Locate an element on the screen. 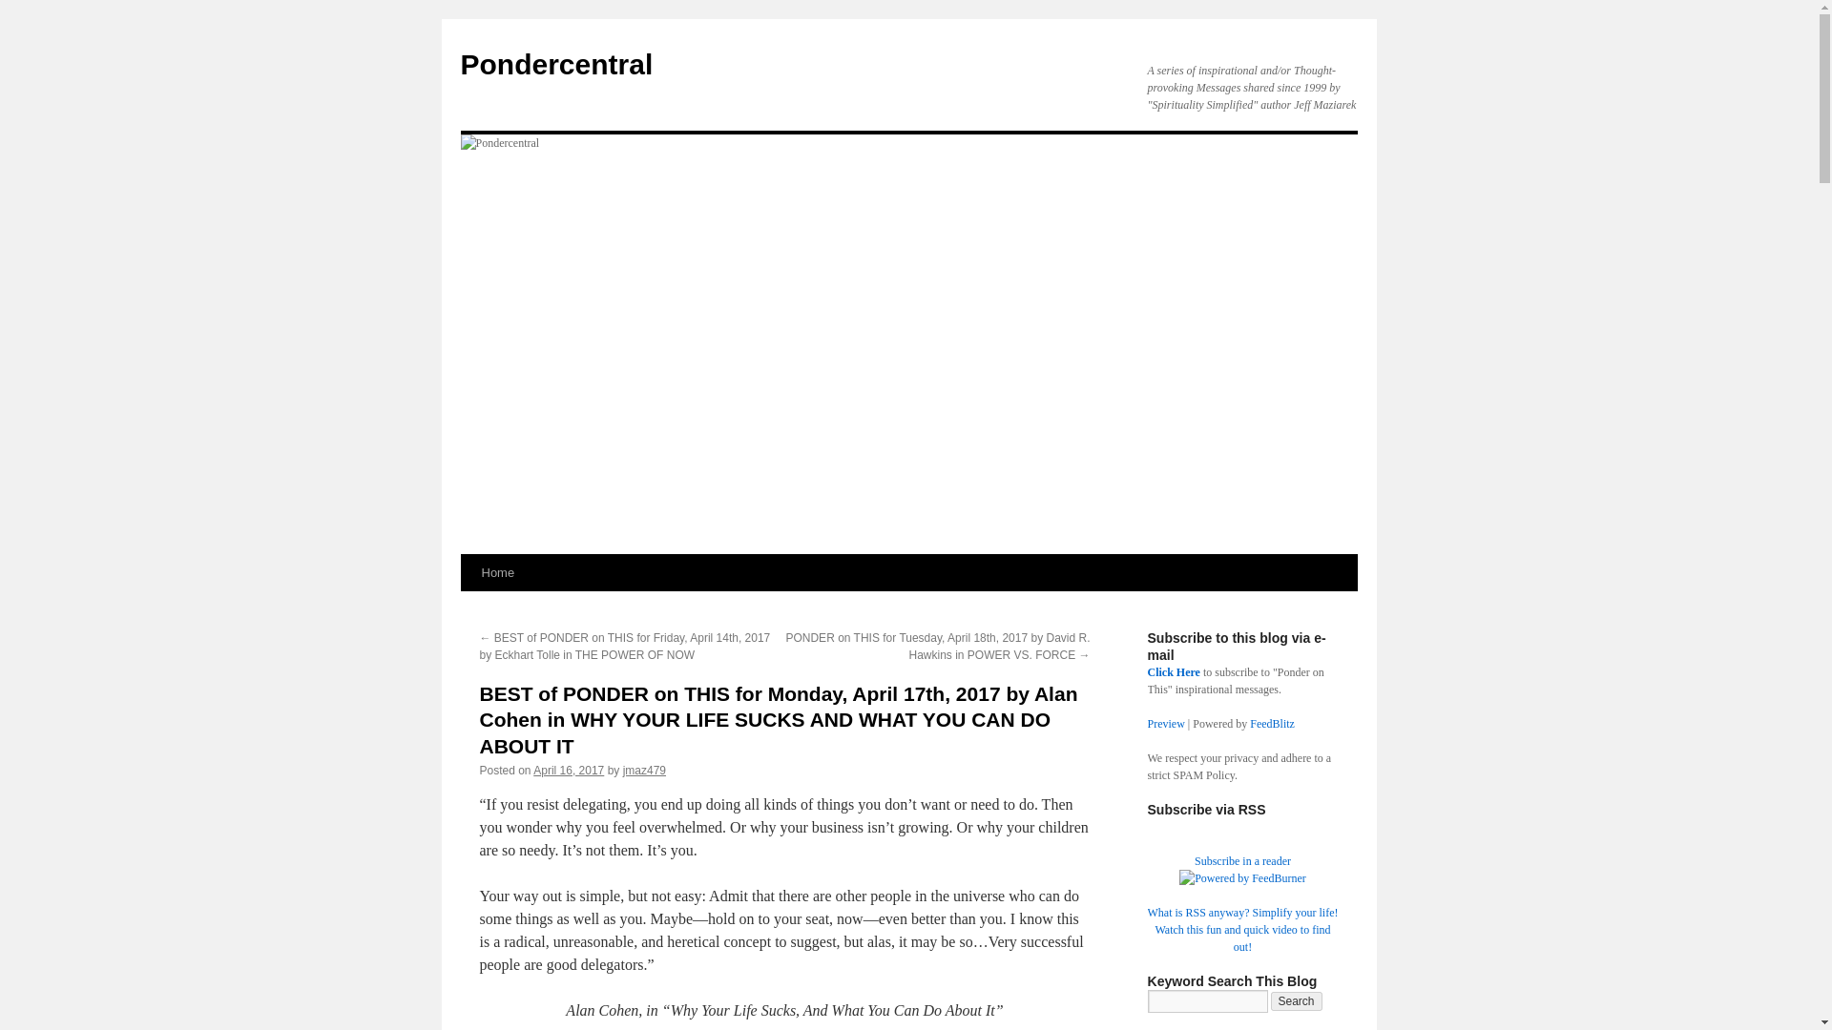  Home is located at coordinates (497, 572).